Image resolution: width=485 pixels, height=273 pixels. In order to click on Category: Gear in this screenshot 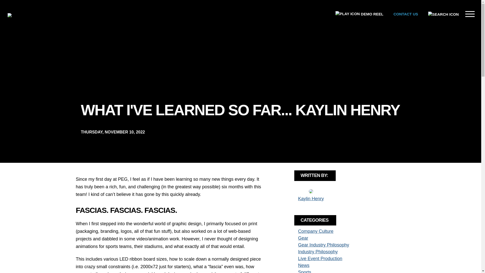, I will do `click(303, 238)`.